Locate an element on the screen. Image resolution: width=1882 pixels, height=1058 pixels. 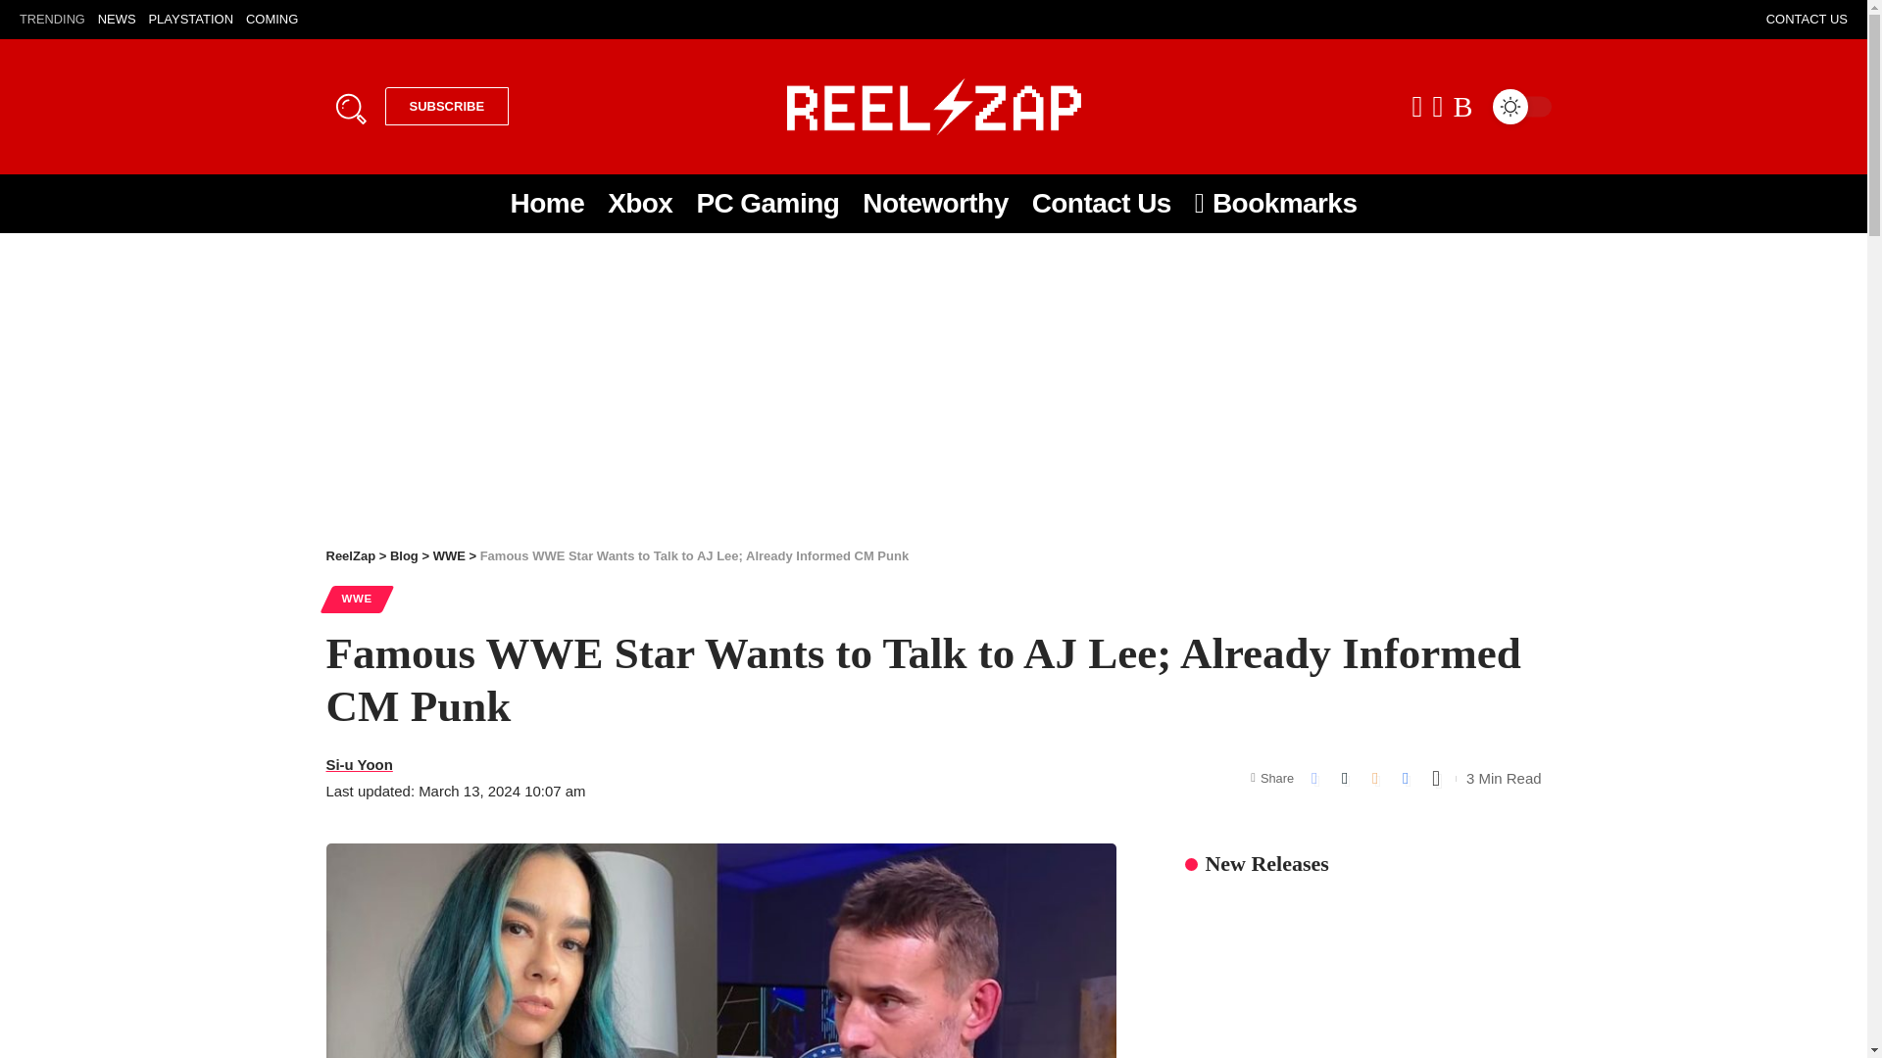
PLAYSTATION is located at coordinates (190, 20).